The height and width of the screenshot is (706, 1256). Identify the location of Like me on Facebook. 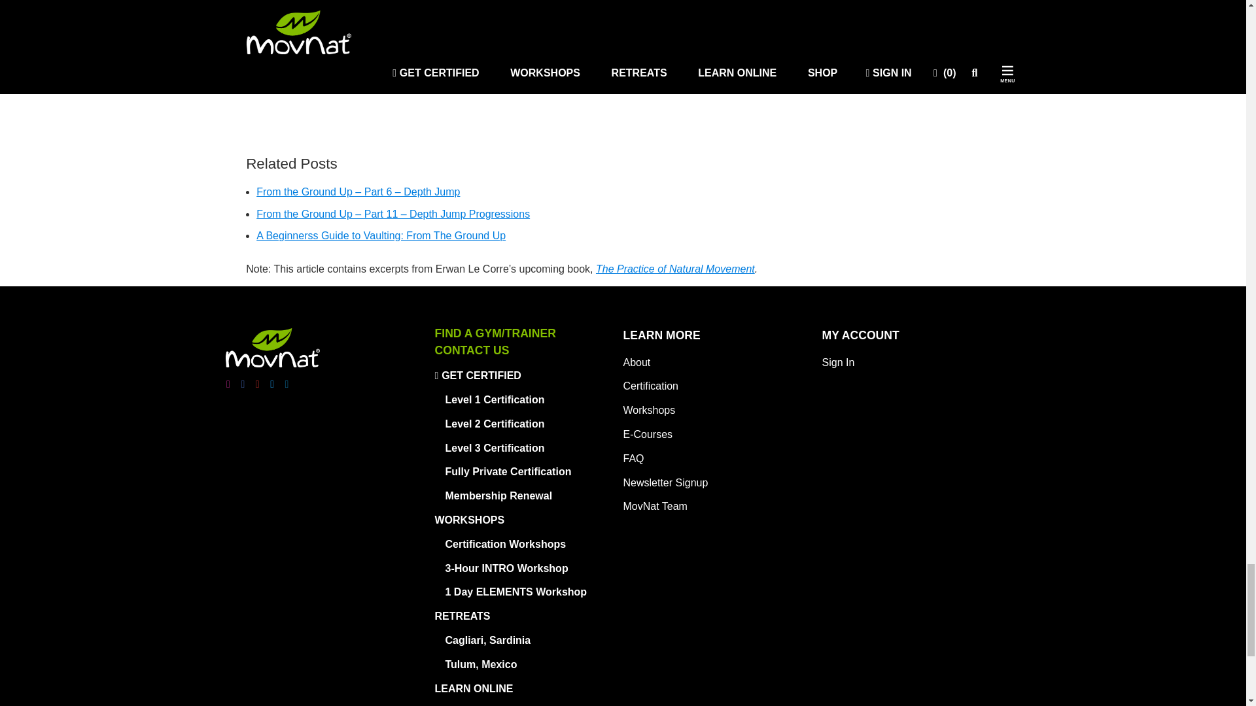
(243, 384).